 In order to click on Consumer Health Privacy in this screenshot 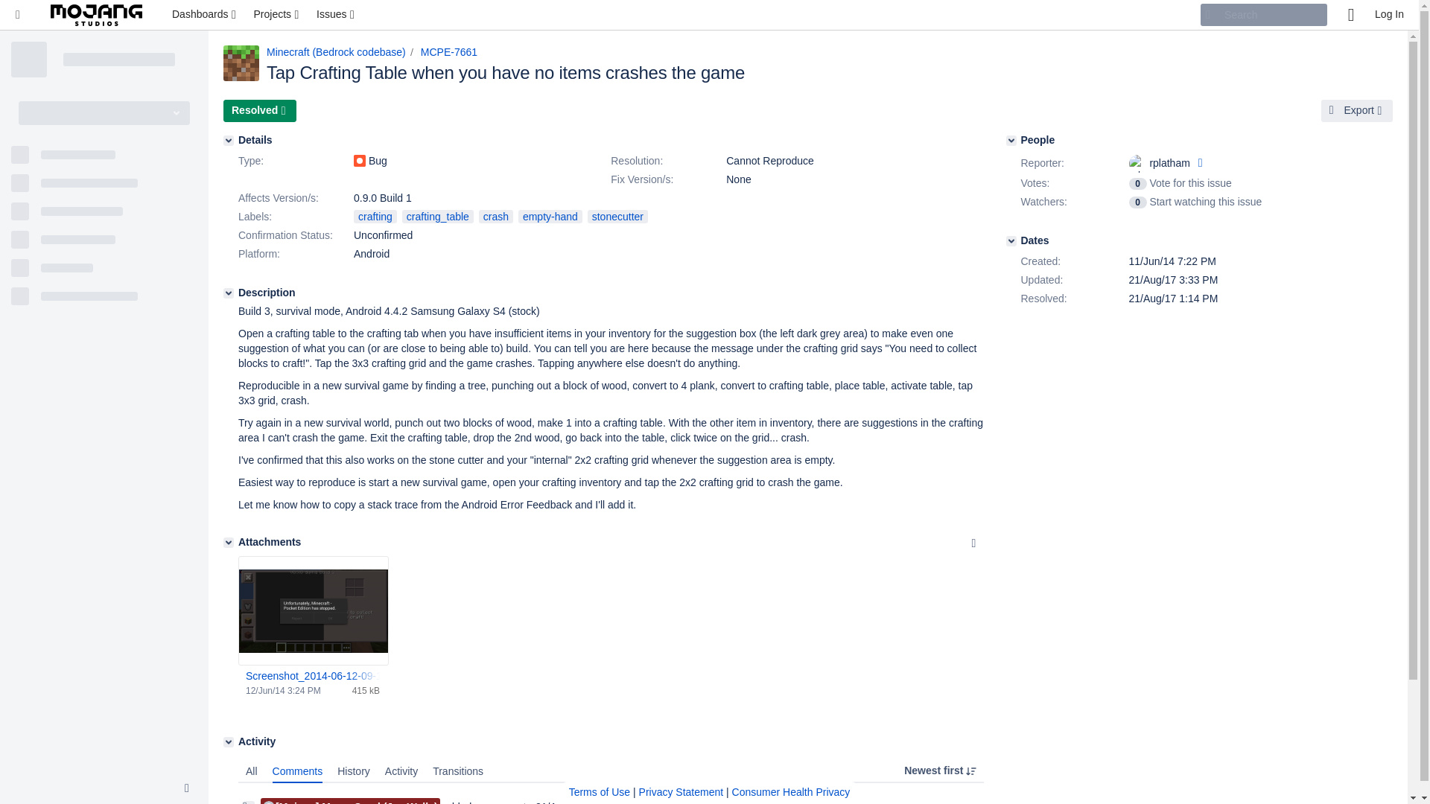, I will do `click(791, 792)`.